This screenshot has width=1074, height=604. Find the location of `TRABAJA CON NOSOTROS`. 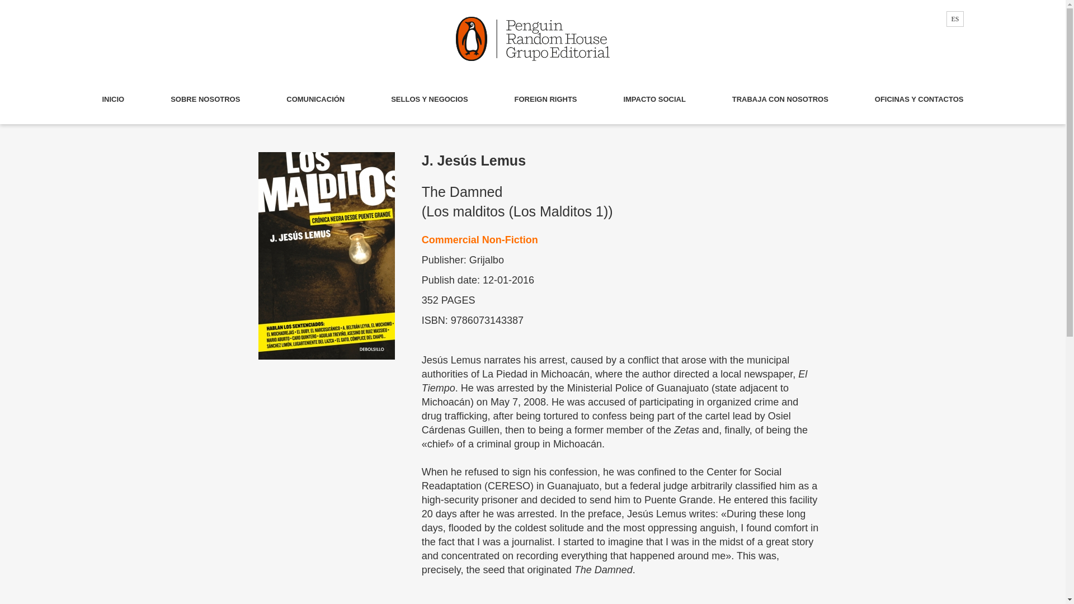

TRABAJA CON NOSOTROS is located at coordinates (780, 100).